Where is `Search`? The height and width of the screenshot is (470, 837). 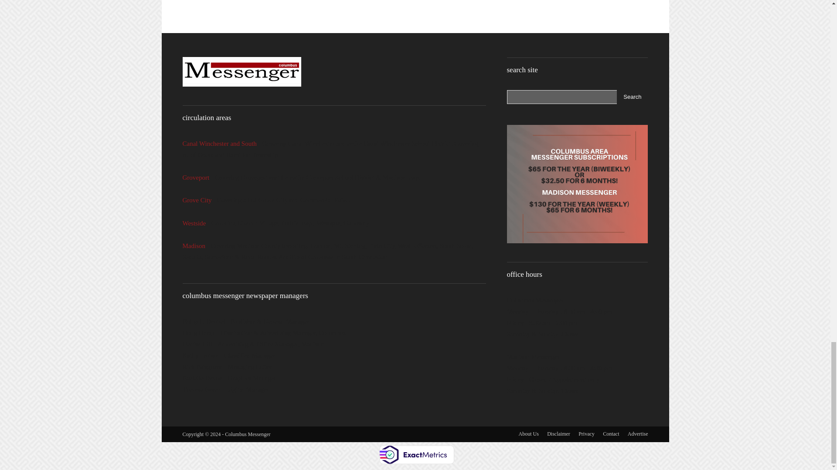 Search is located at coordinates (632, 97).